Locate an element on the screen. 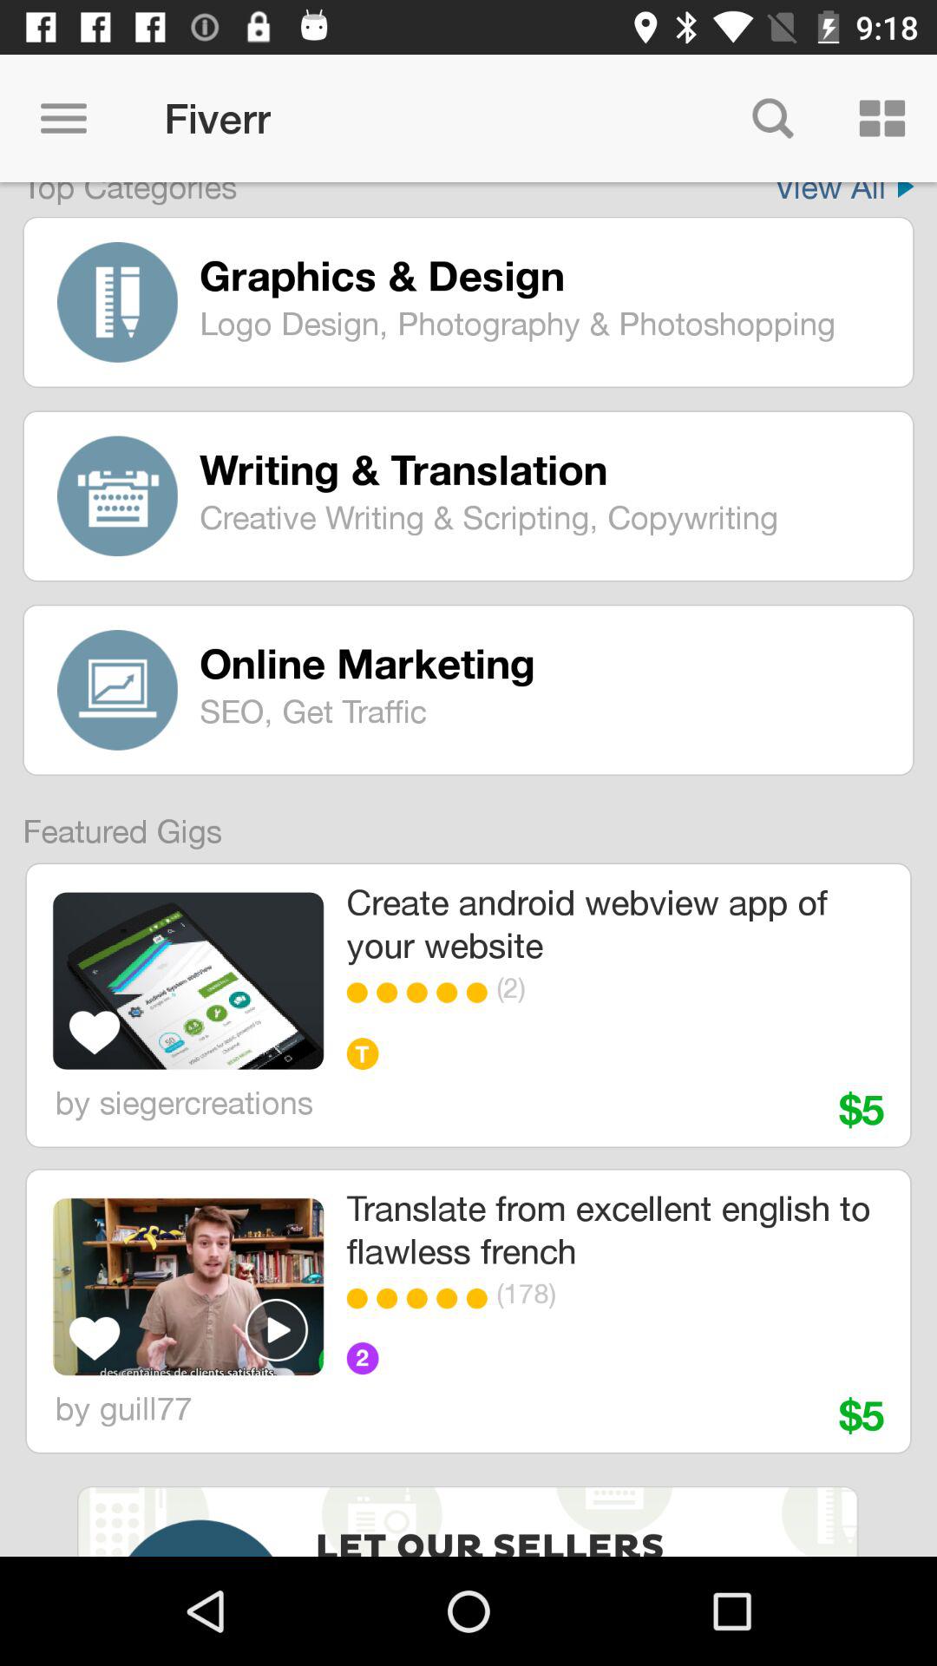 The width and height of the screenshot is (937, 1666). click icon above the $5 item is located at coordinates (663, 1293).